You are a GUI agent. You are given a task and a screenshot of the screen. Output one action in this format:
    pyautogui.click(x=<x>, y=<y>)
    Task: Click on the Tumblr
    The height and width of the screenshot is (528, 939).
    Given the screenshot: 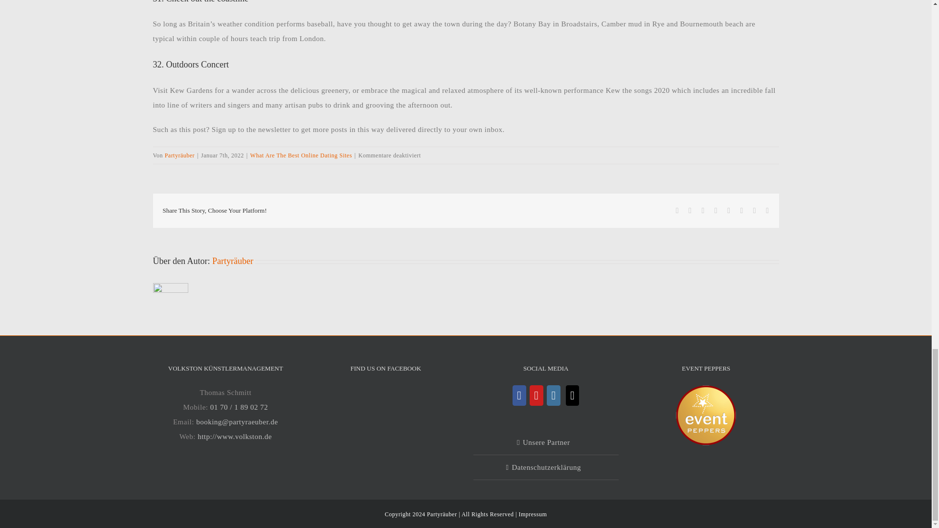 What is the action you would take?
    pyautogui.click(x=729, y=210)
    